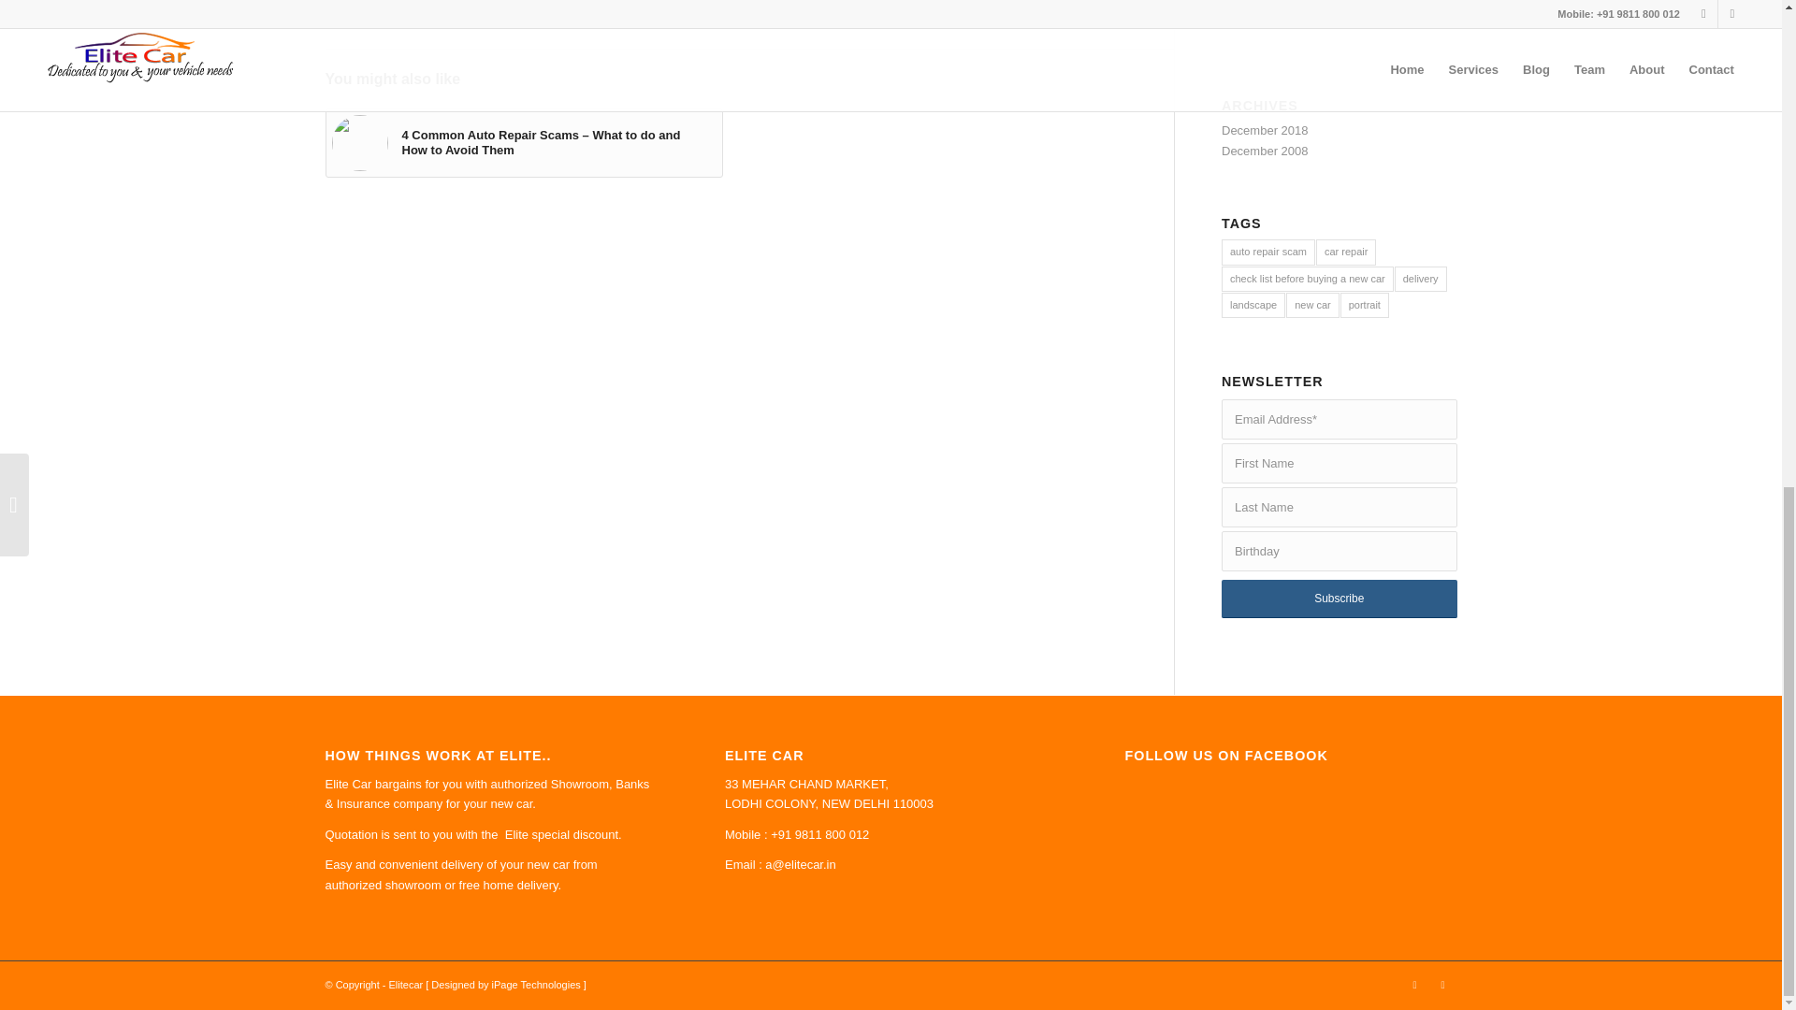 This screenshot has width=1796, height=1010. I want to click on December 2008, so click(1265, 151).